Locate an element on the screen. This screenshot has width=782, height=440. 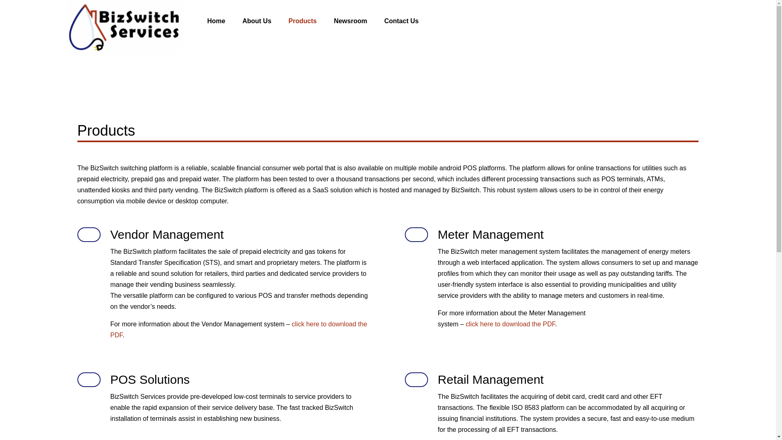
click here to download the PDF is located at coordinates (510, 324).